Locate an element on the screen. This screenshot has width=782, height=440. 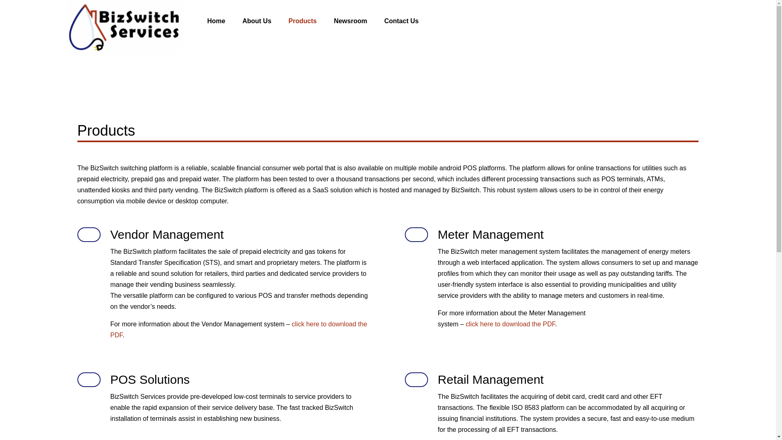
click here to download the PDF is located at coordinates (510, 324).